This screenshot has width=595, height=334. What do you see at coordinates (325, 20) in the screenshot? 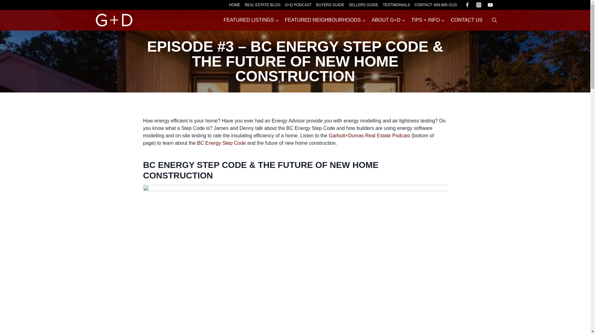
I see `FEATURED NEIGHBOURHOODS` at bounding box center [325, 20].